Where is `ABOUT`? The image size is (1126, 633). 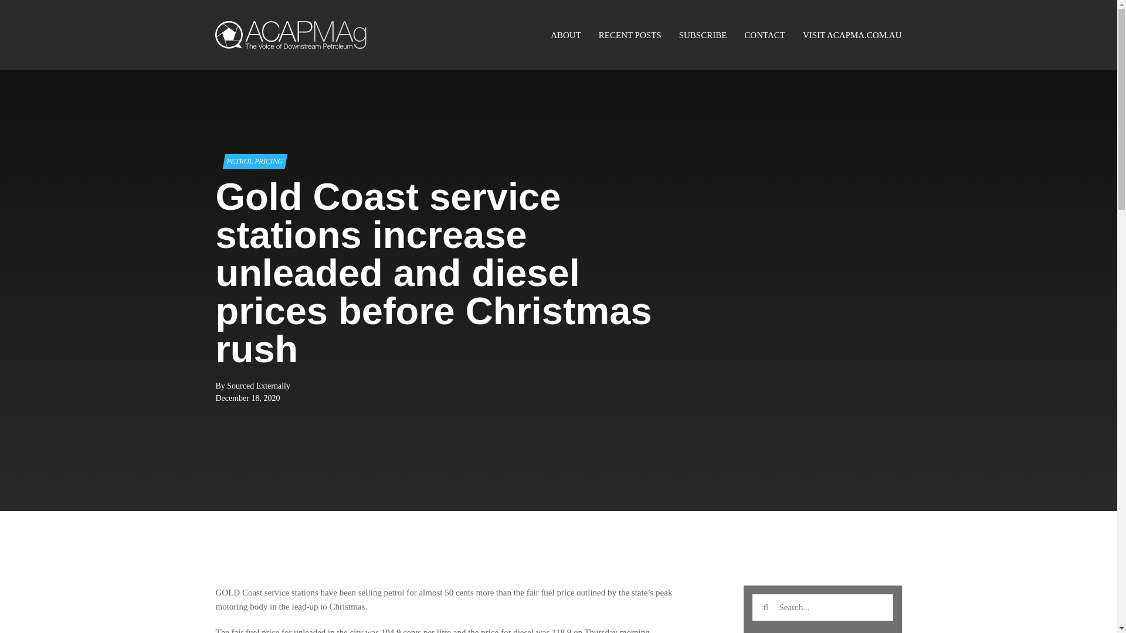
ABOUT is located at coordinates (565, 35).